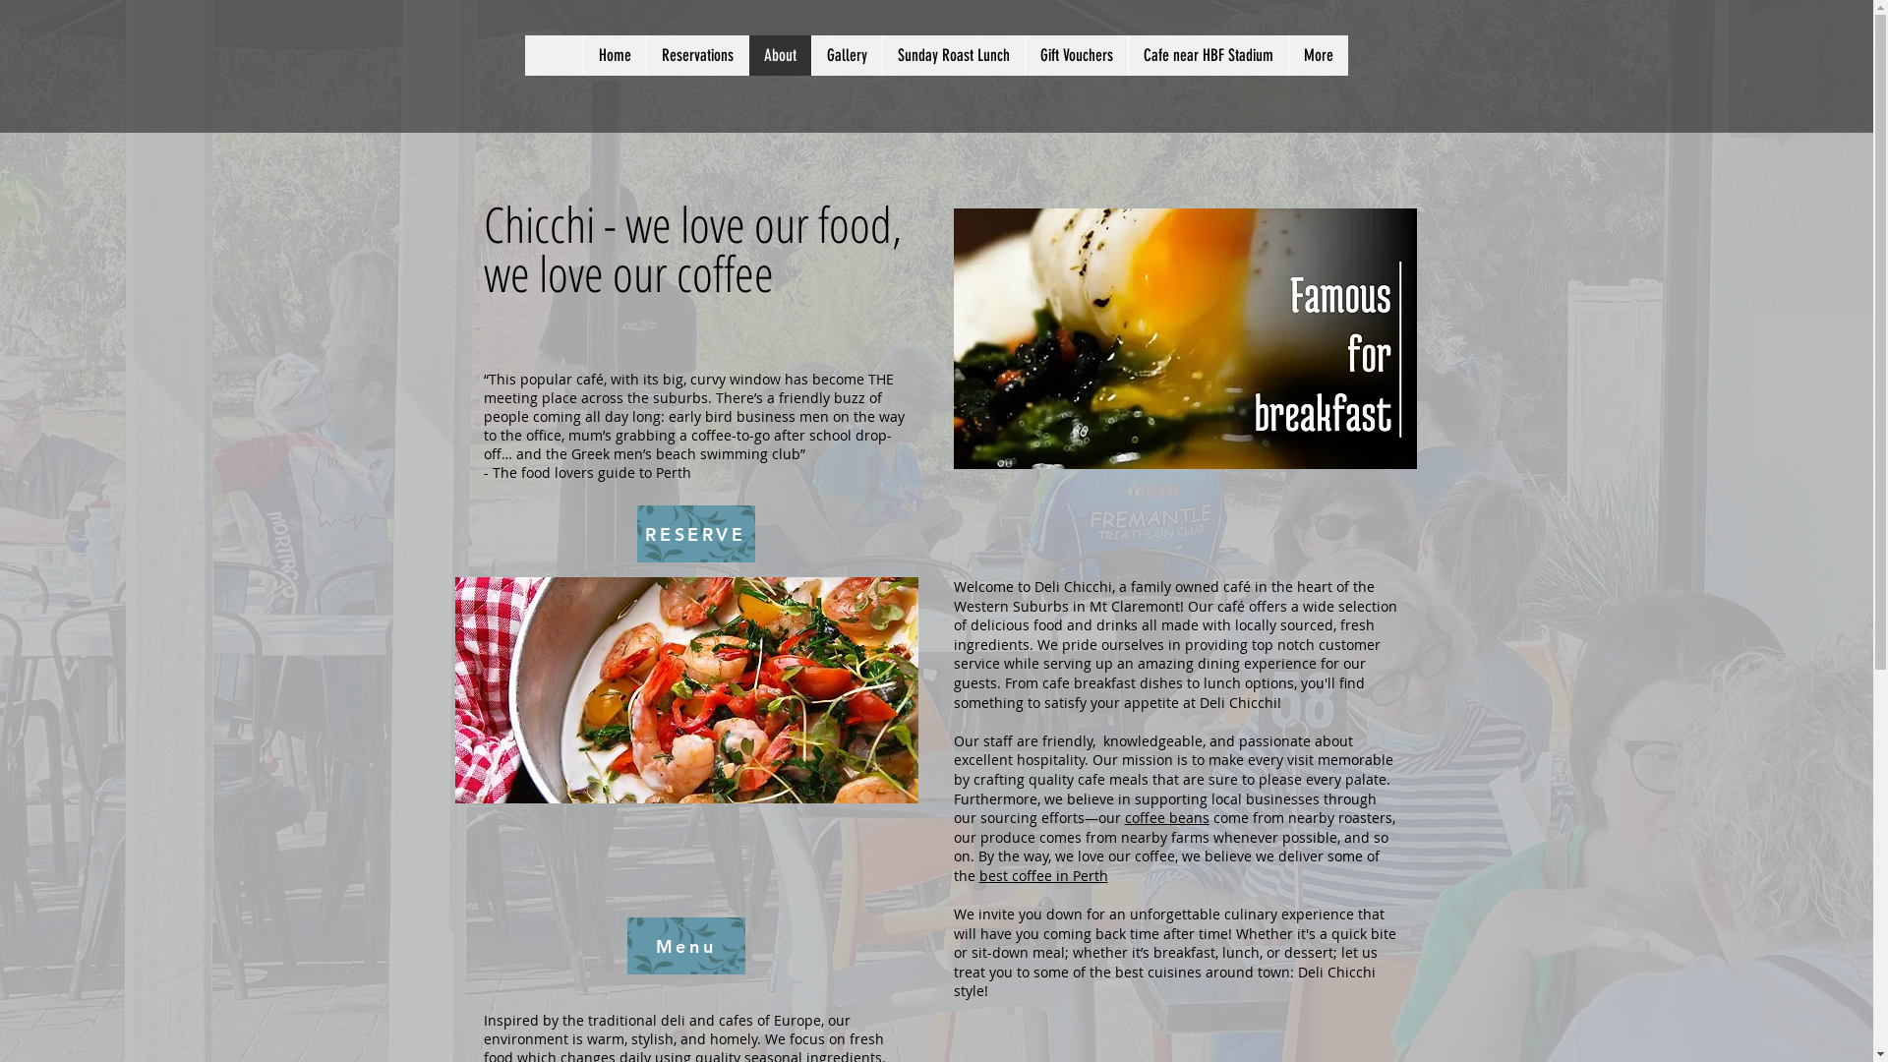  What do you see at coordinates (1208, 55) in the screenshot?
I see `Cafe near HBF Stadium` at bounding box center [1208, 55].